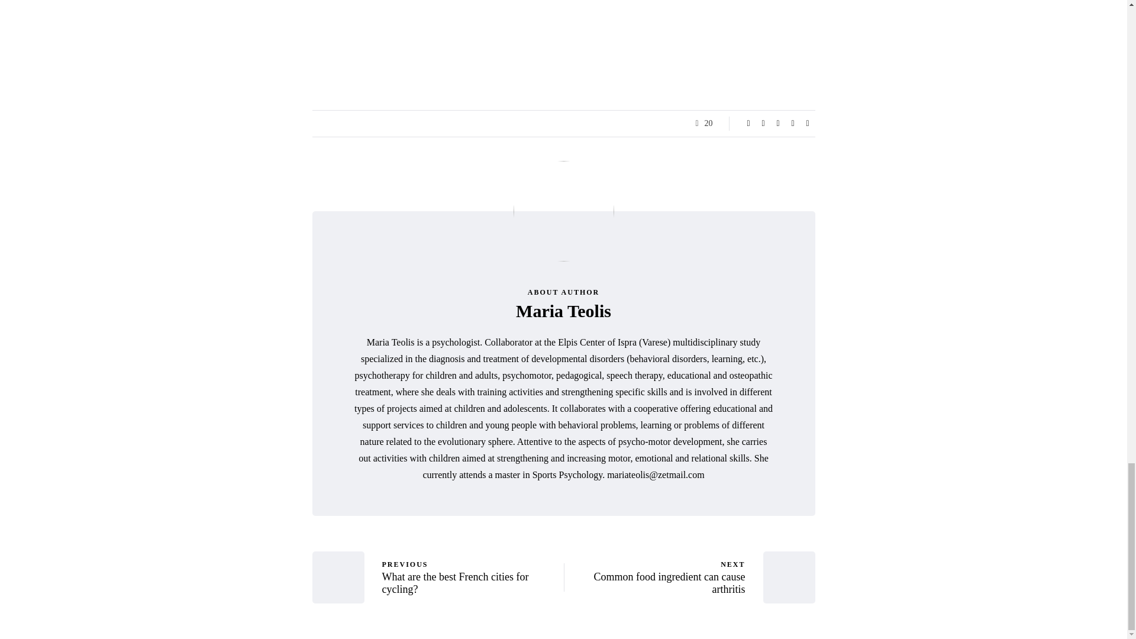 The width and height of the screenshot is (1136, 639). Describe the element at coordinates (654, 577) in the screenshot. I see `Posts by Maria Teolis` at that location.